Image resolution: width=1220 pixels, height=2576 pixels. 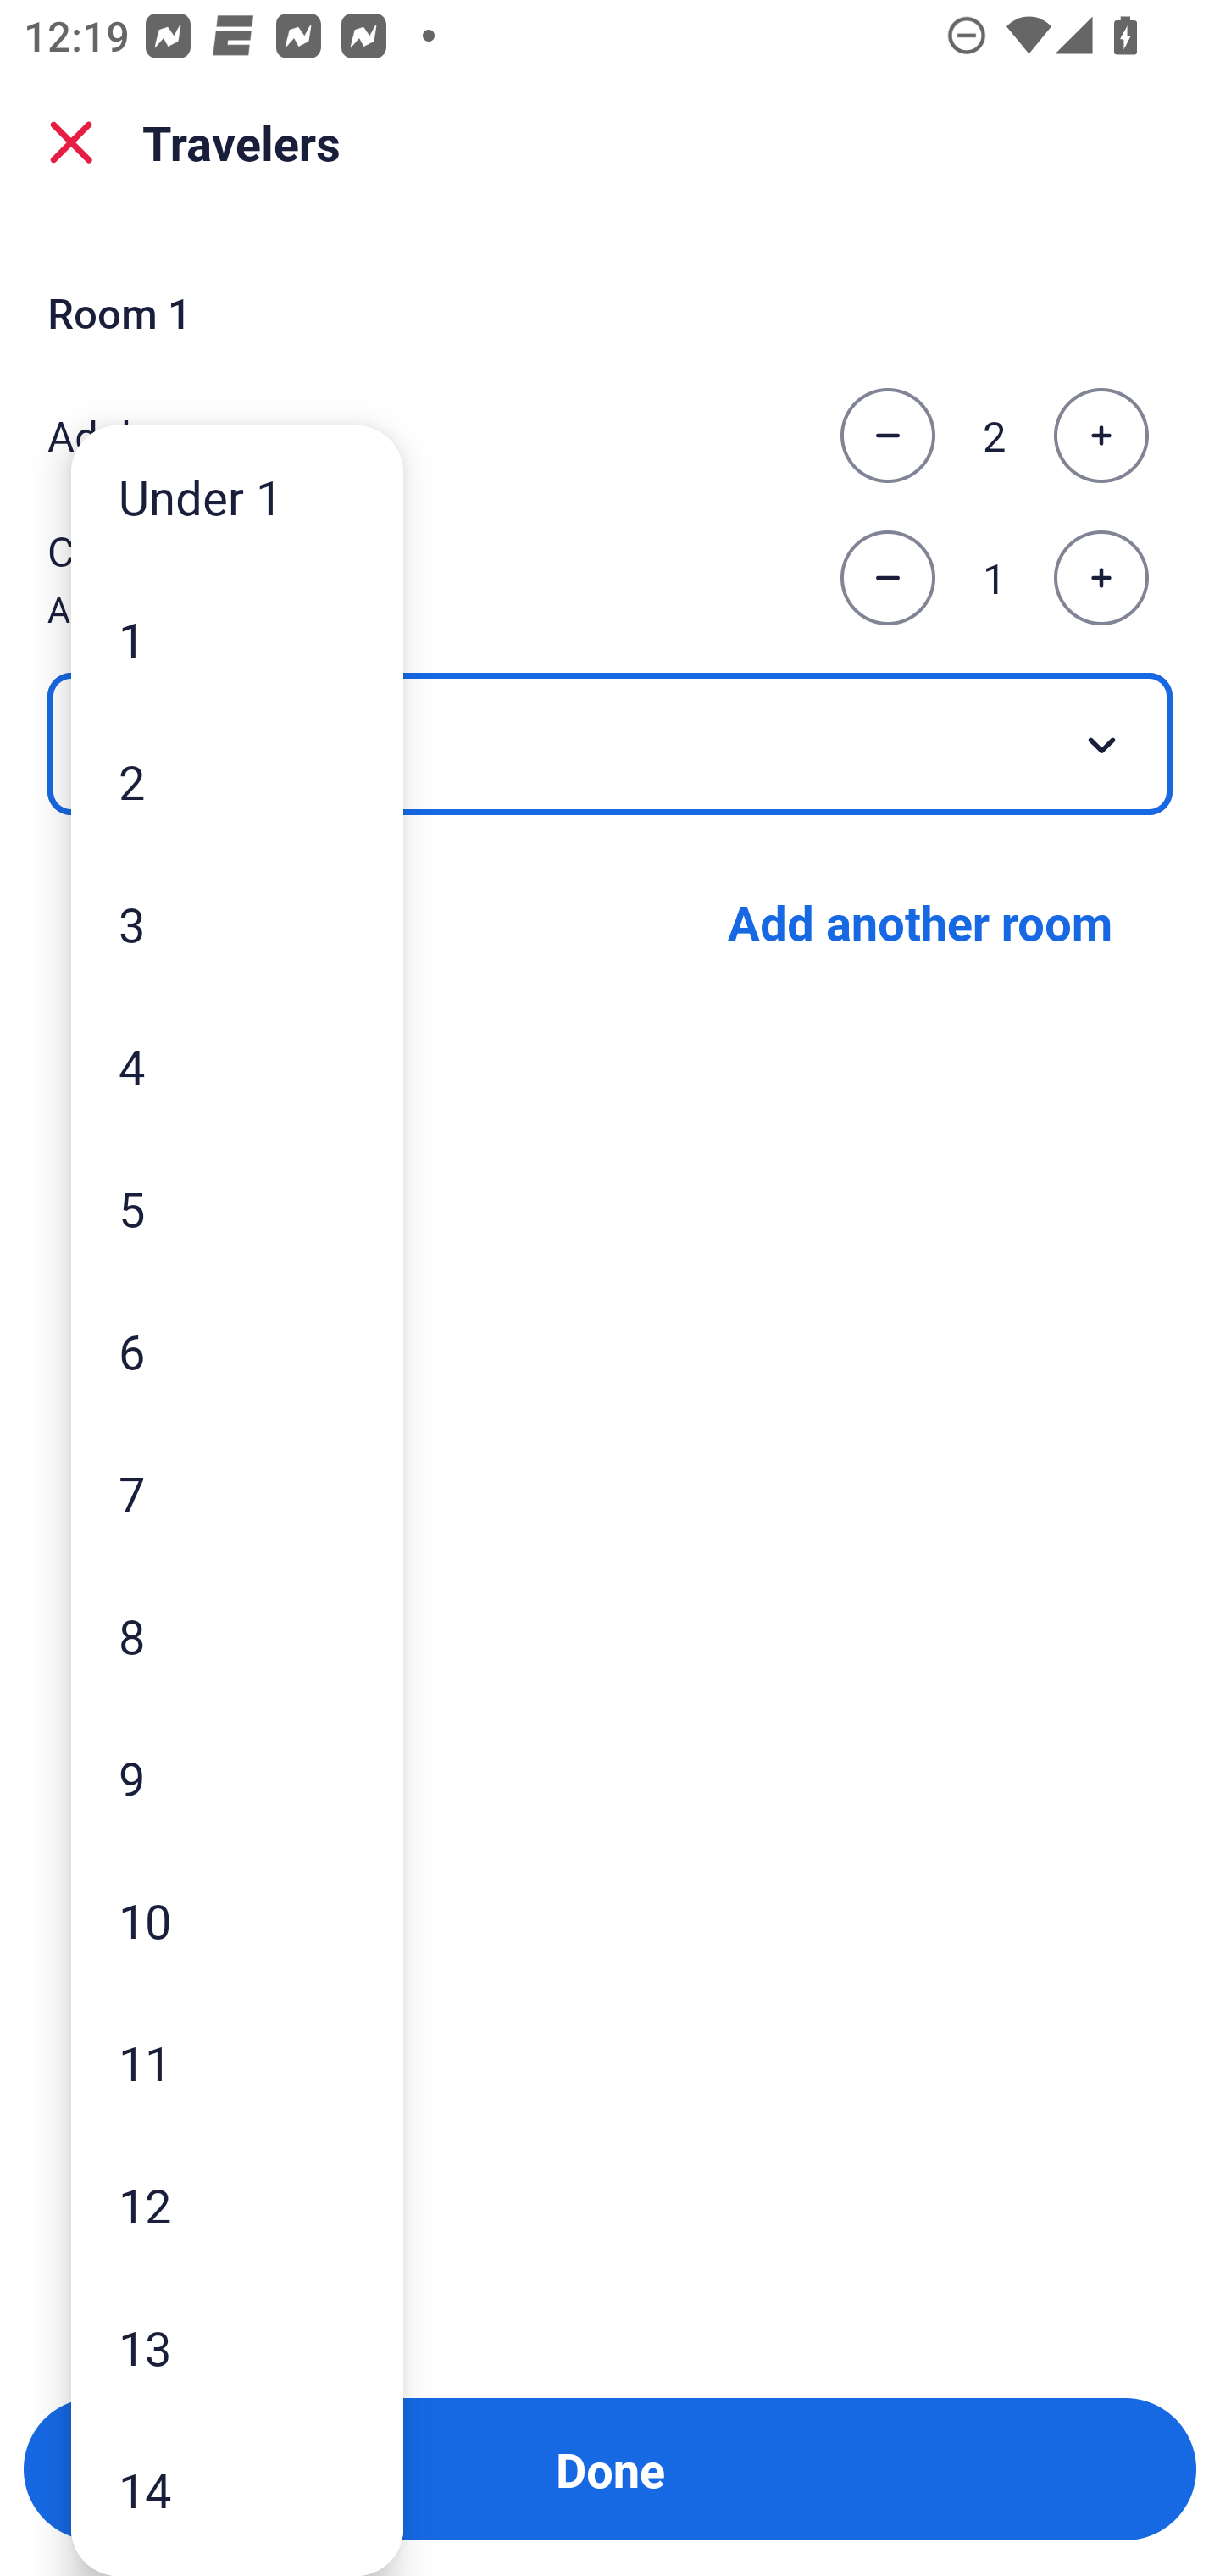 What do you see at coordinates (237, 2205) in the screenshot?
I see `12` at bounding box center [237, 2205].